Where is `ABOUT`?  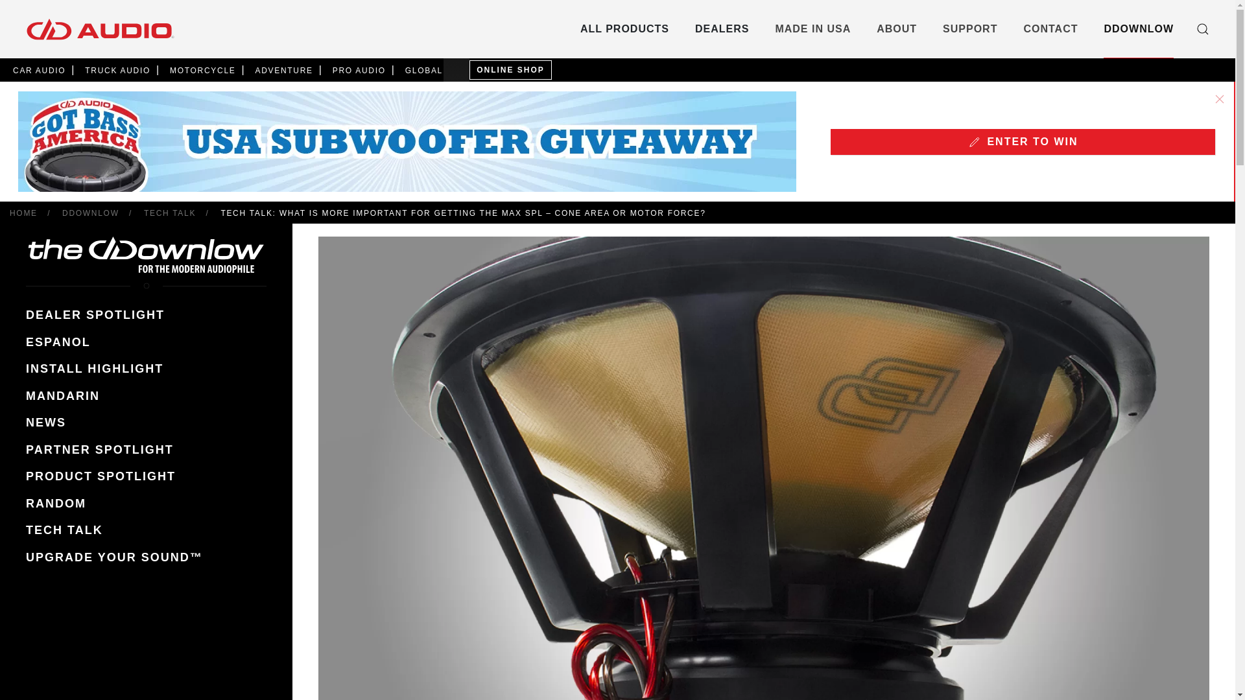 ABOUT is located at coordinates (896, 29).